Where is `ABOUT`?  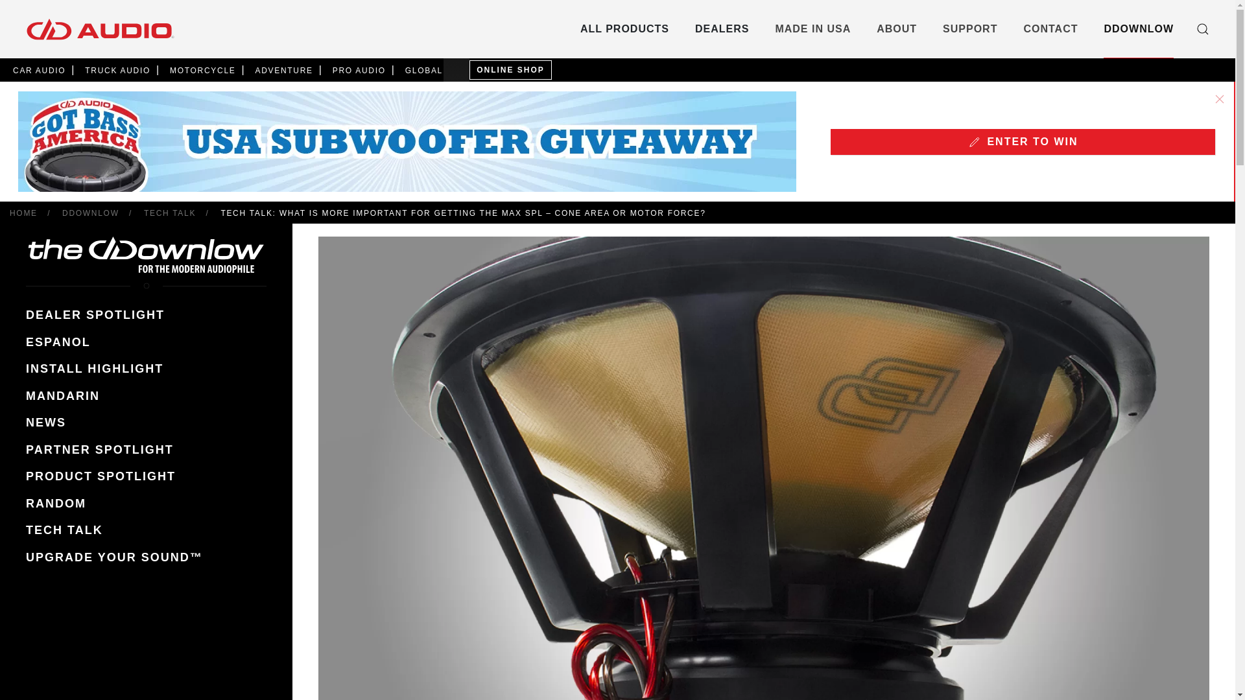 ABOUT is located at coordinates (896, 29).